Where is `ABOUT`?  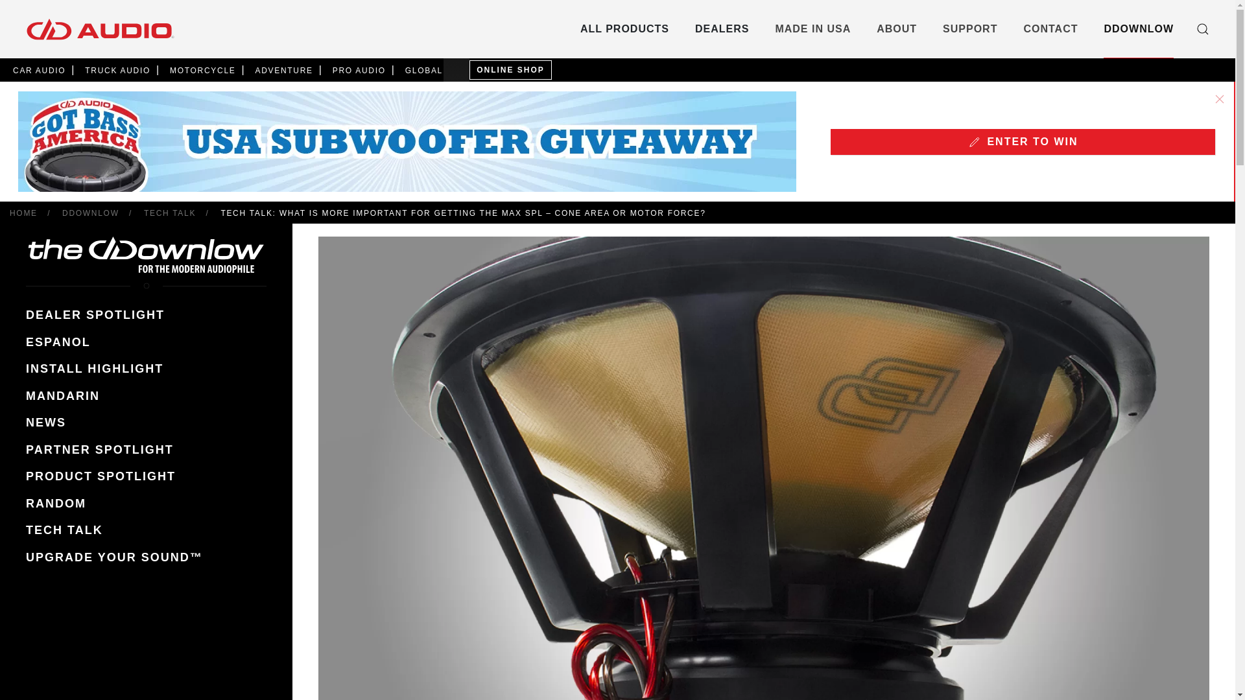 ABOUT is located at coordinates (896, 29).